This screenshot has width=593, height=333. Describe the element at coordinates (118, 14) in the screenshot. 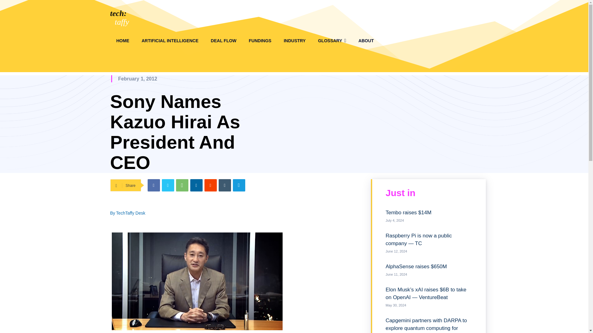

I see `tech:` at that location.